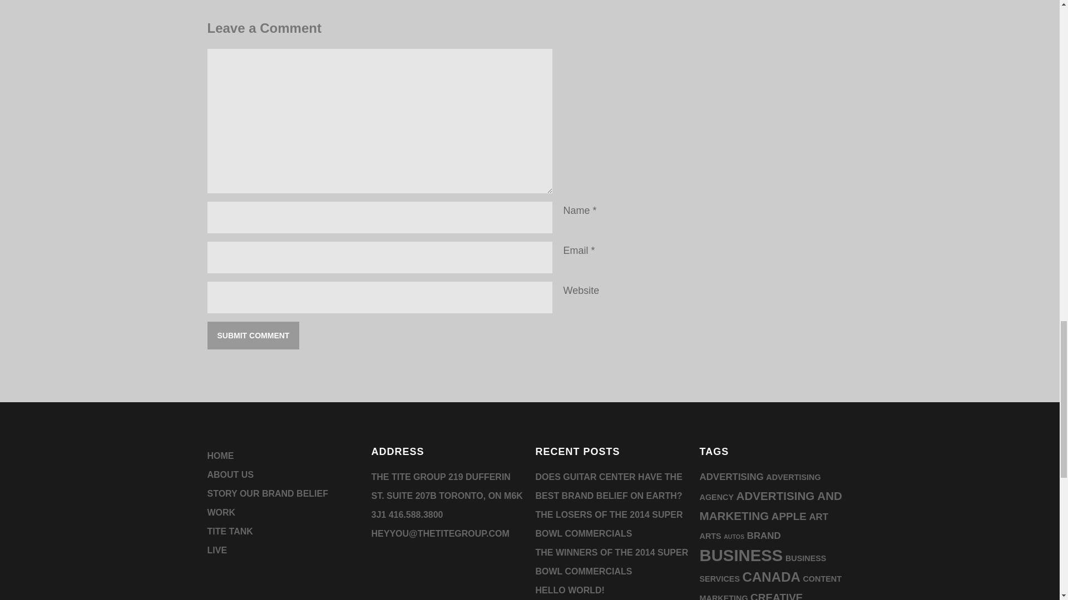 This screenshot has width=1068, height=600. What do you see at coordinates (217, 550) in the screenshot?
I see `LIVE` at bounding box center [217, 550].